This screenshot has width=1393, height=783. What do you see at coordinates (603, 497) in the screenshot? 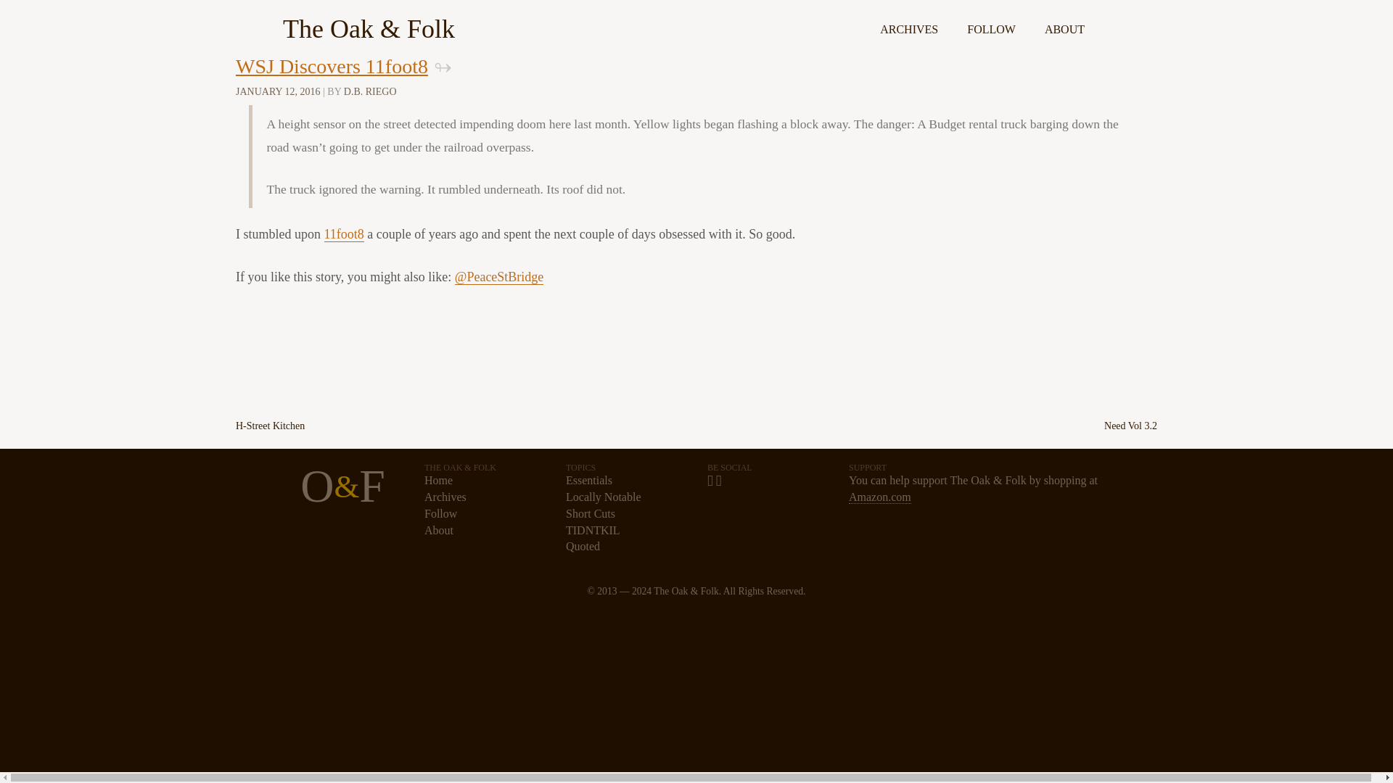
I see `Locally Notable` at bounding box center [603, 497].